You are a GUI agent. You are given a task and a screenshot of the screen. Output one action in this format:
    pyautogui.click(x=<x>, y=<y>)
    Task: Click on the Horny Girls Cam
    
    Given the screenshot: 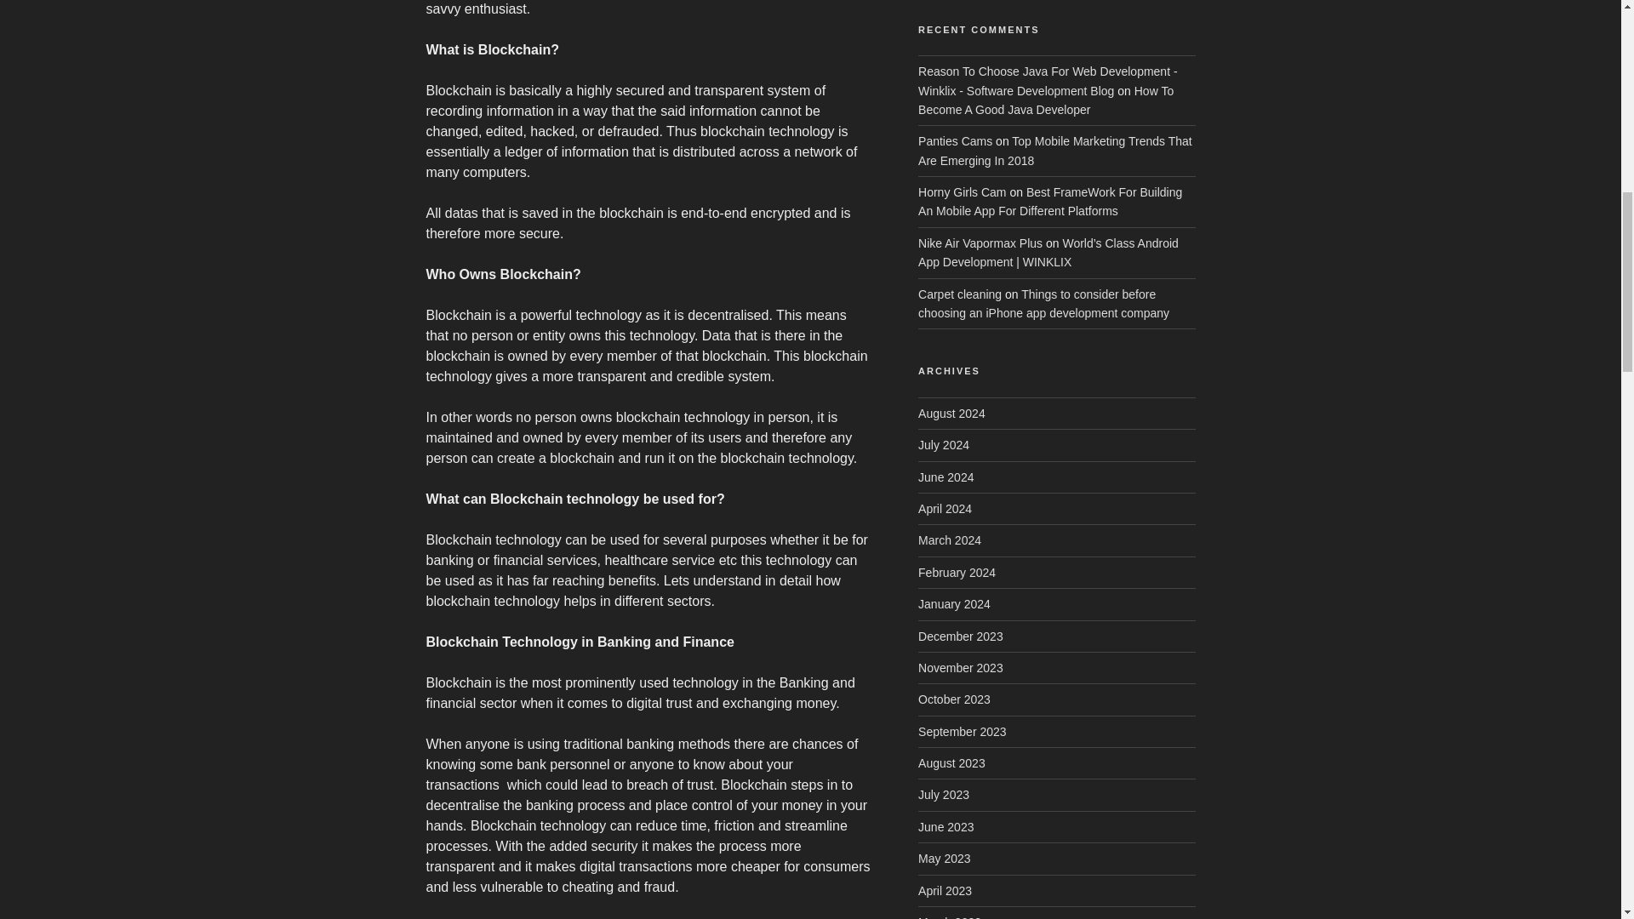 What is the action you would take?
    pyautogui.click(x=962, y=192)
    